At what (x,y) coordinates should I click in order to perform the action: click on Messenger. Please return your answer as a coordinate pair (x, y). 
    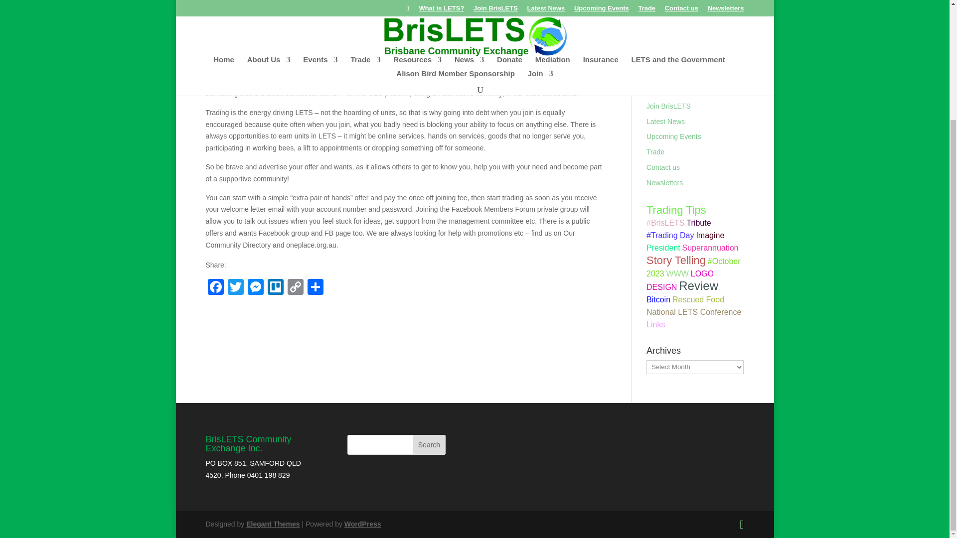
    Looking at the image, I should click on (255, 288).